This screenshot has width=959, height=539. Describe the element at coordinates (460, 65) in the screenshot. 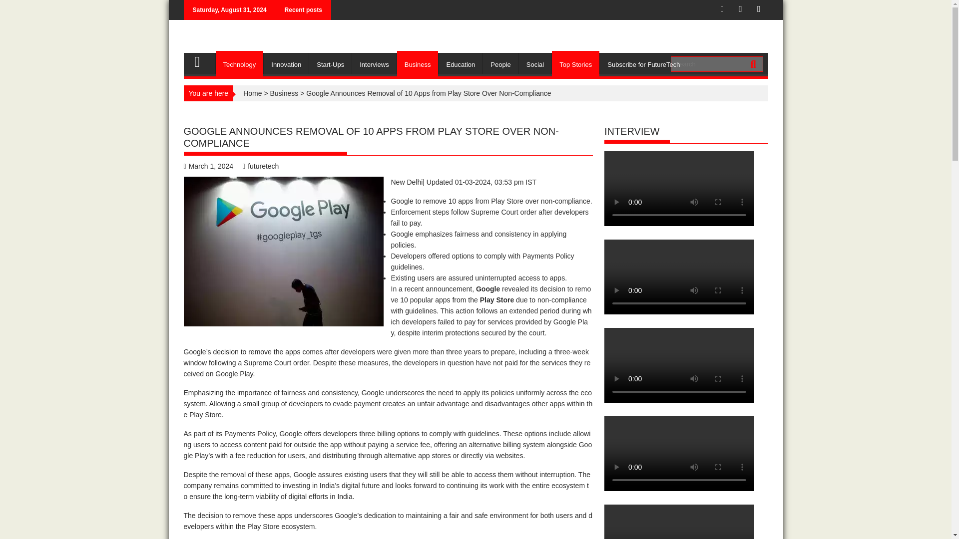

I see `Education` at that location.